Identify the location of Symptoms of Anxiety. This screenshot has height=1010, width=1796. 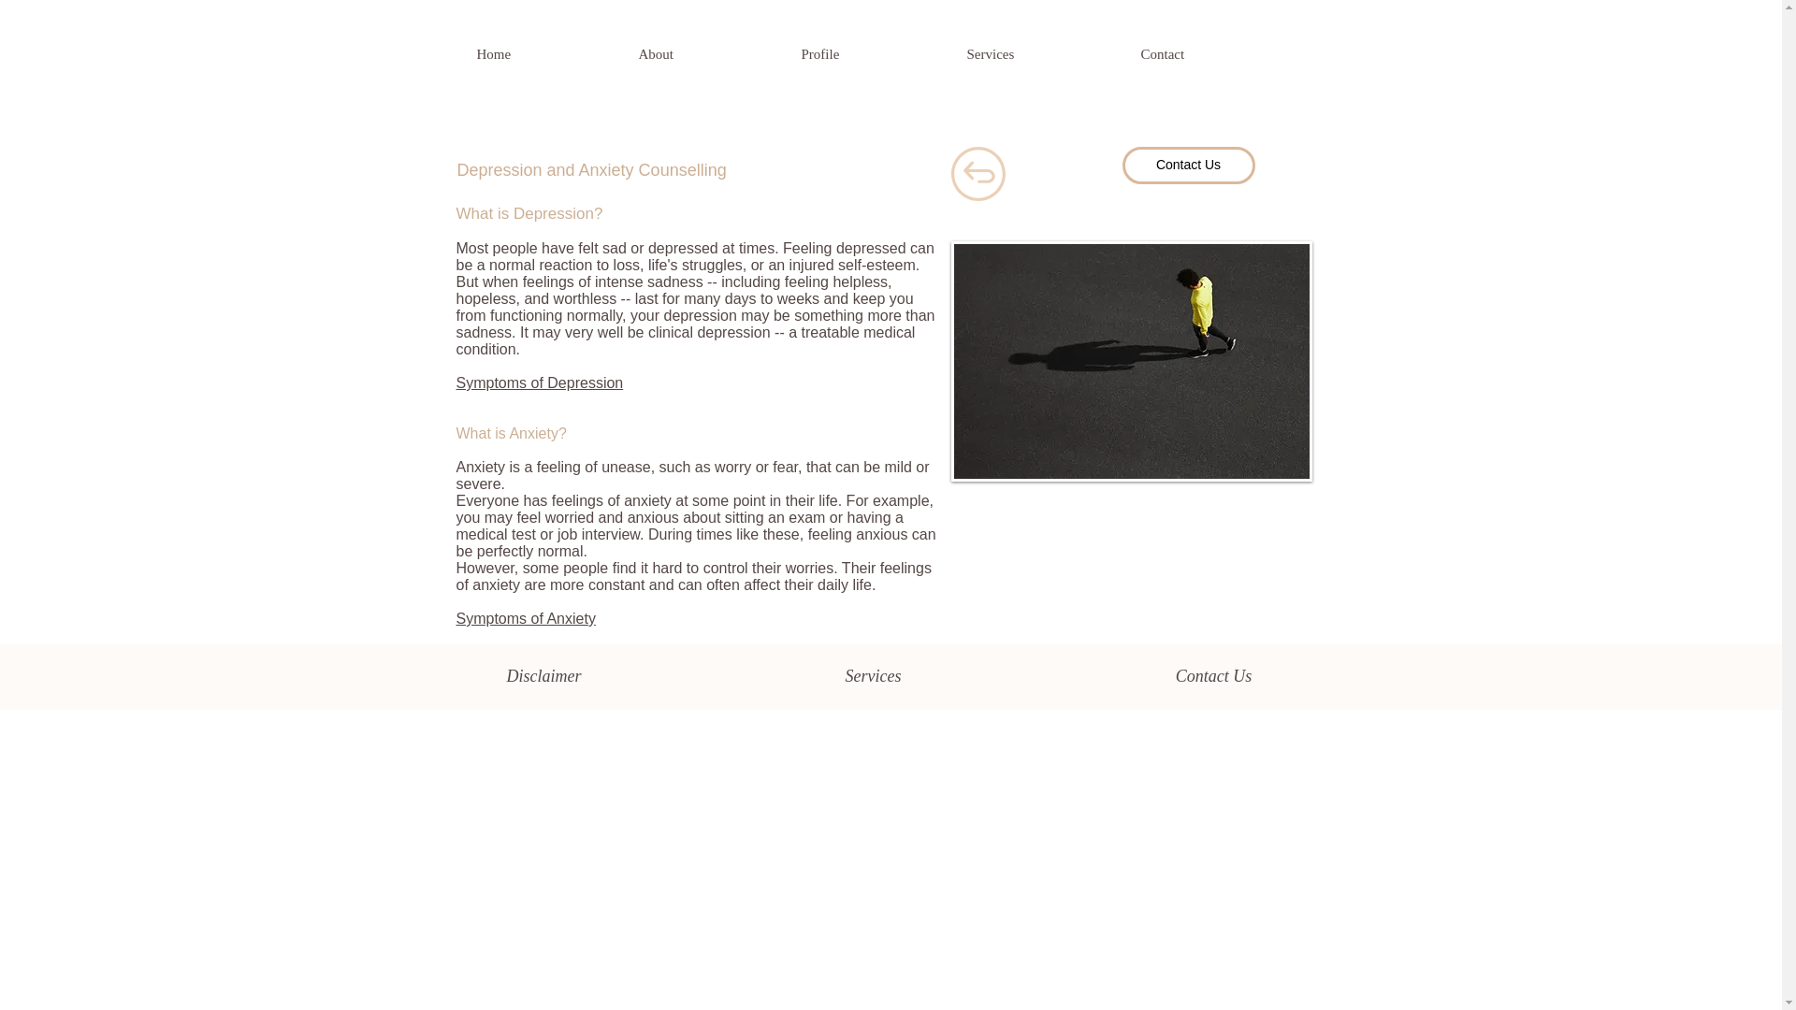
(526, 618).